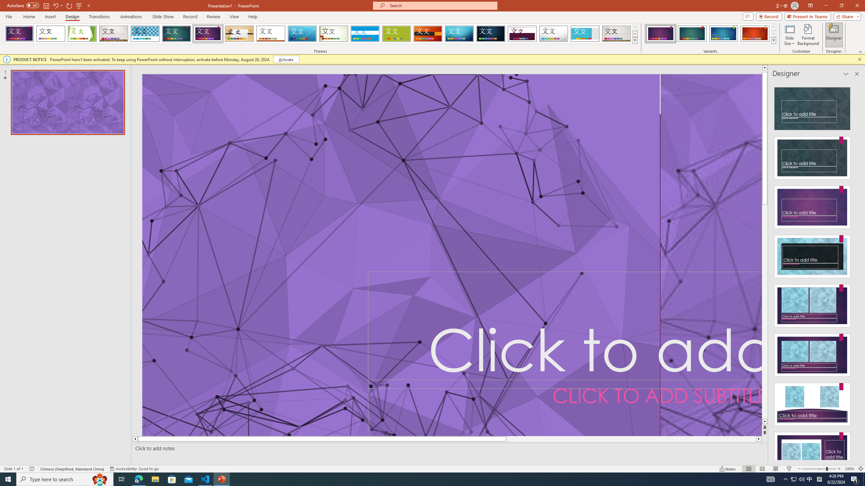  What do you see at coordinates (522, 34) in the screenshot?
I see `Dividend` at bounding box center [522, 34].